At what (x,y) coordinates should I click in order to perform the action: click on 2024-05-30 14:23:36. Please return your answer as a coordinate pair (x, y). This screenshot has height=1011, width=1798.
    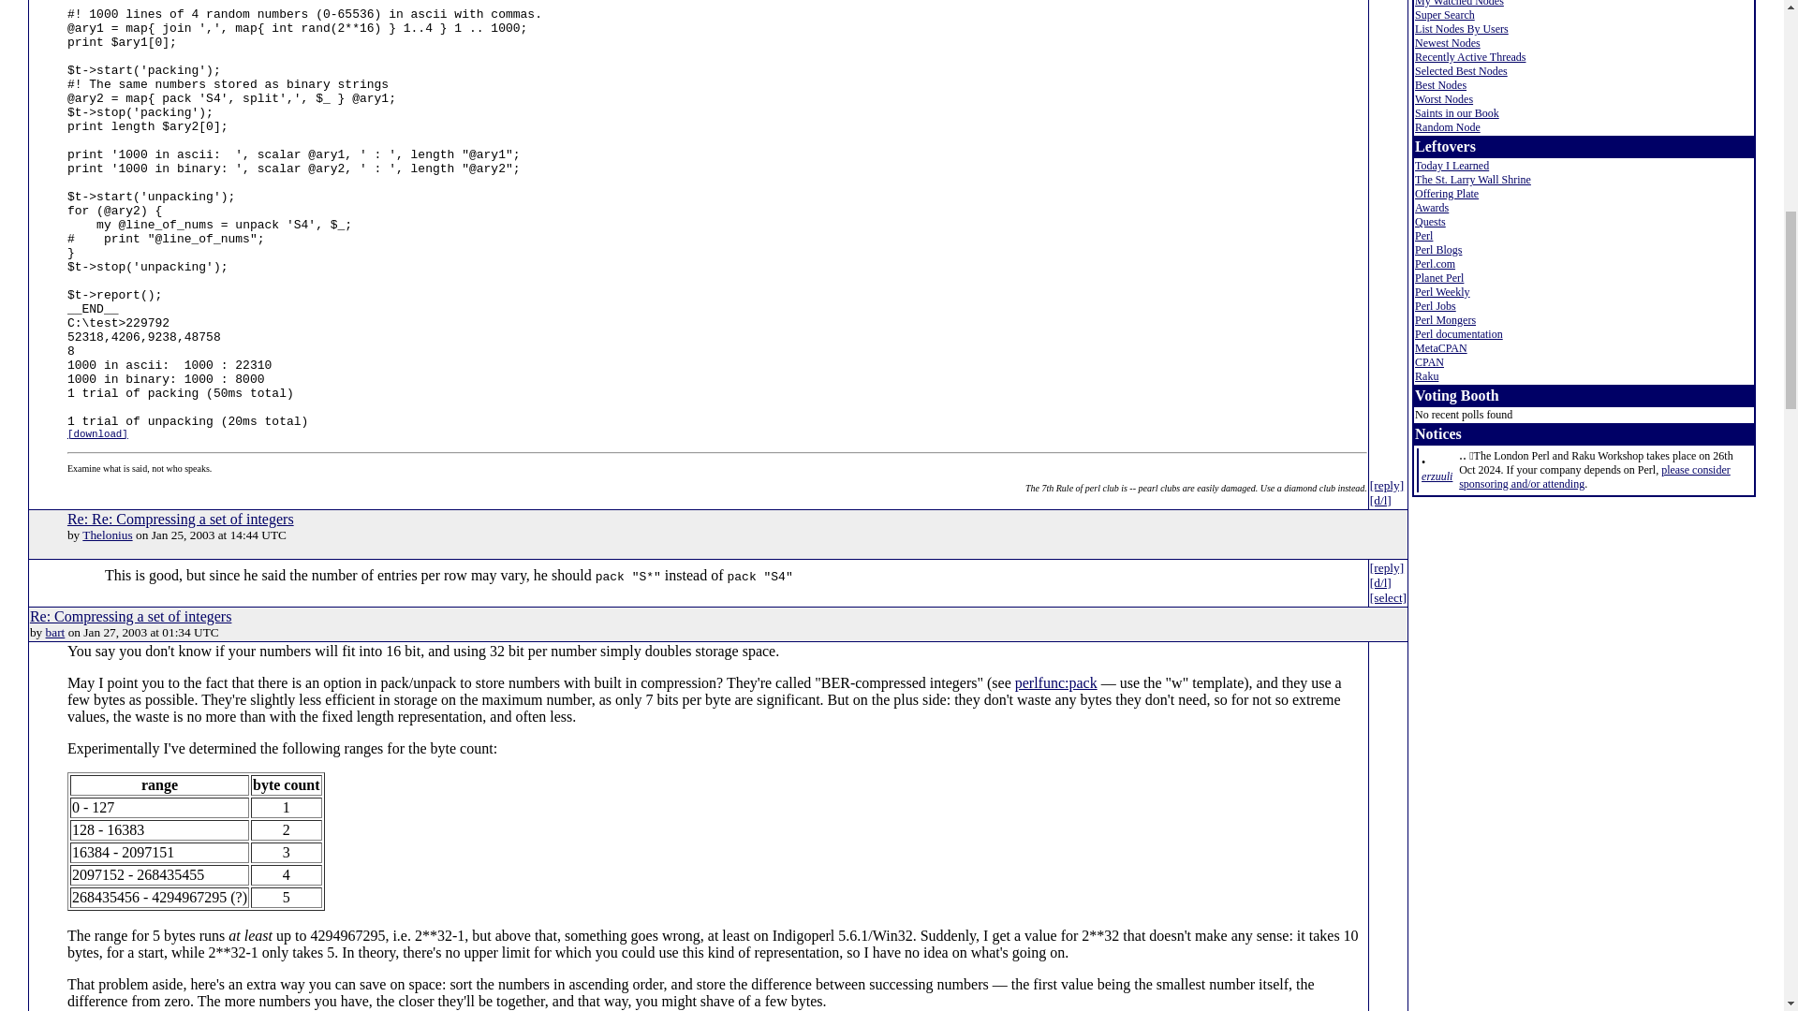
    Looking at the image, I should click on (1437, 476).